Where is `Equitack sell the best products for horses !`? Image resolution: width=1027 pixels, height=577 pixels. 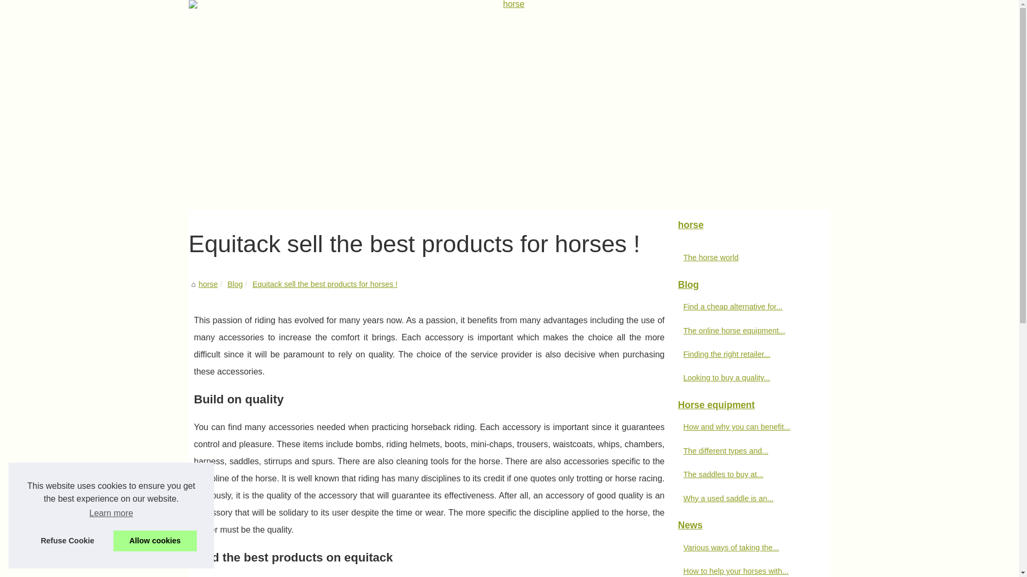 Equitack sell the best products for horses ! is located at coordinates (325, 284).